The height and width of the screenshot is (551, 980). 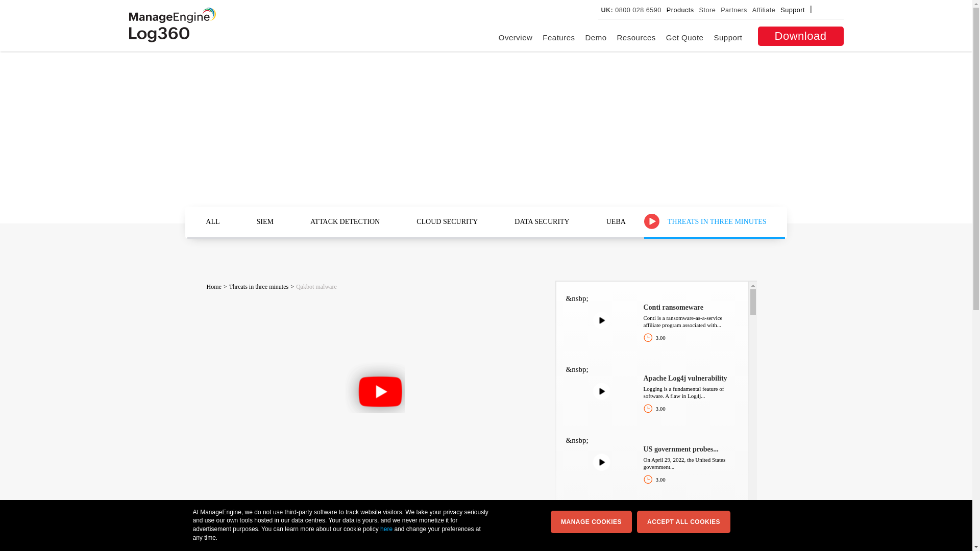 I want to click on Download ManageEngine Log360, so click(x=800, y=36).